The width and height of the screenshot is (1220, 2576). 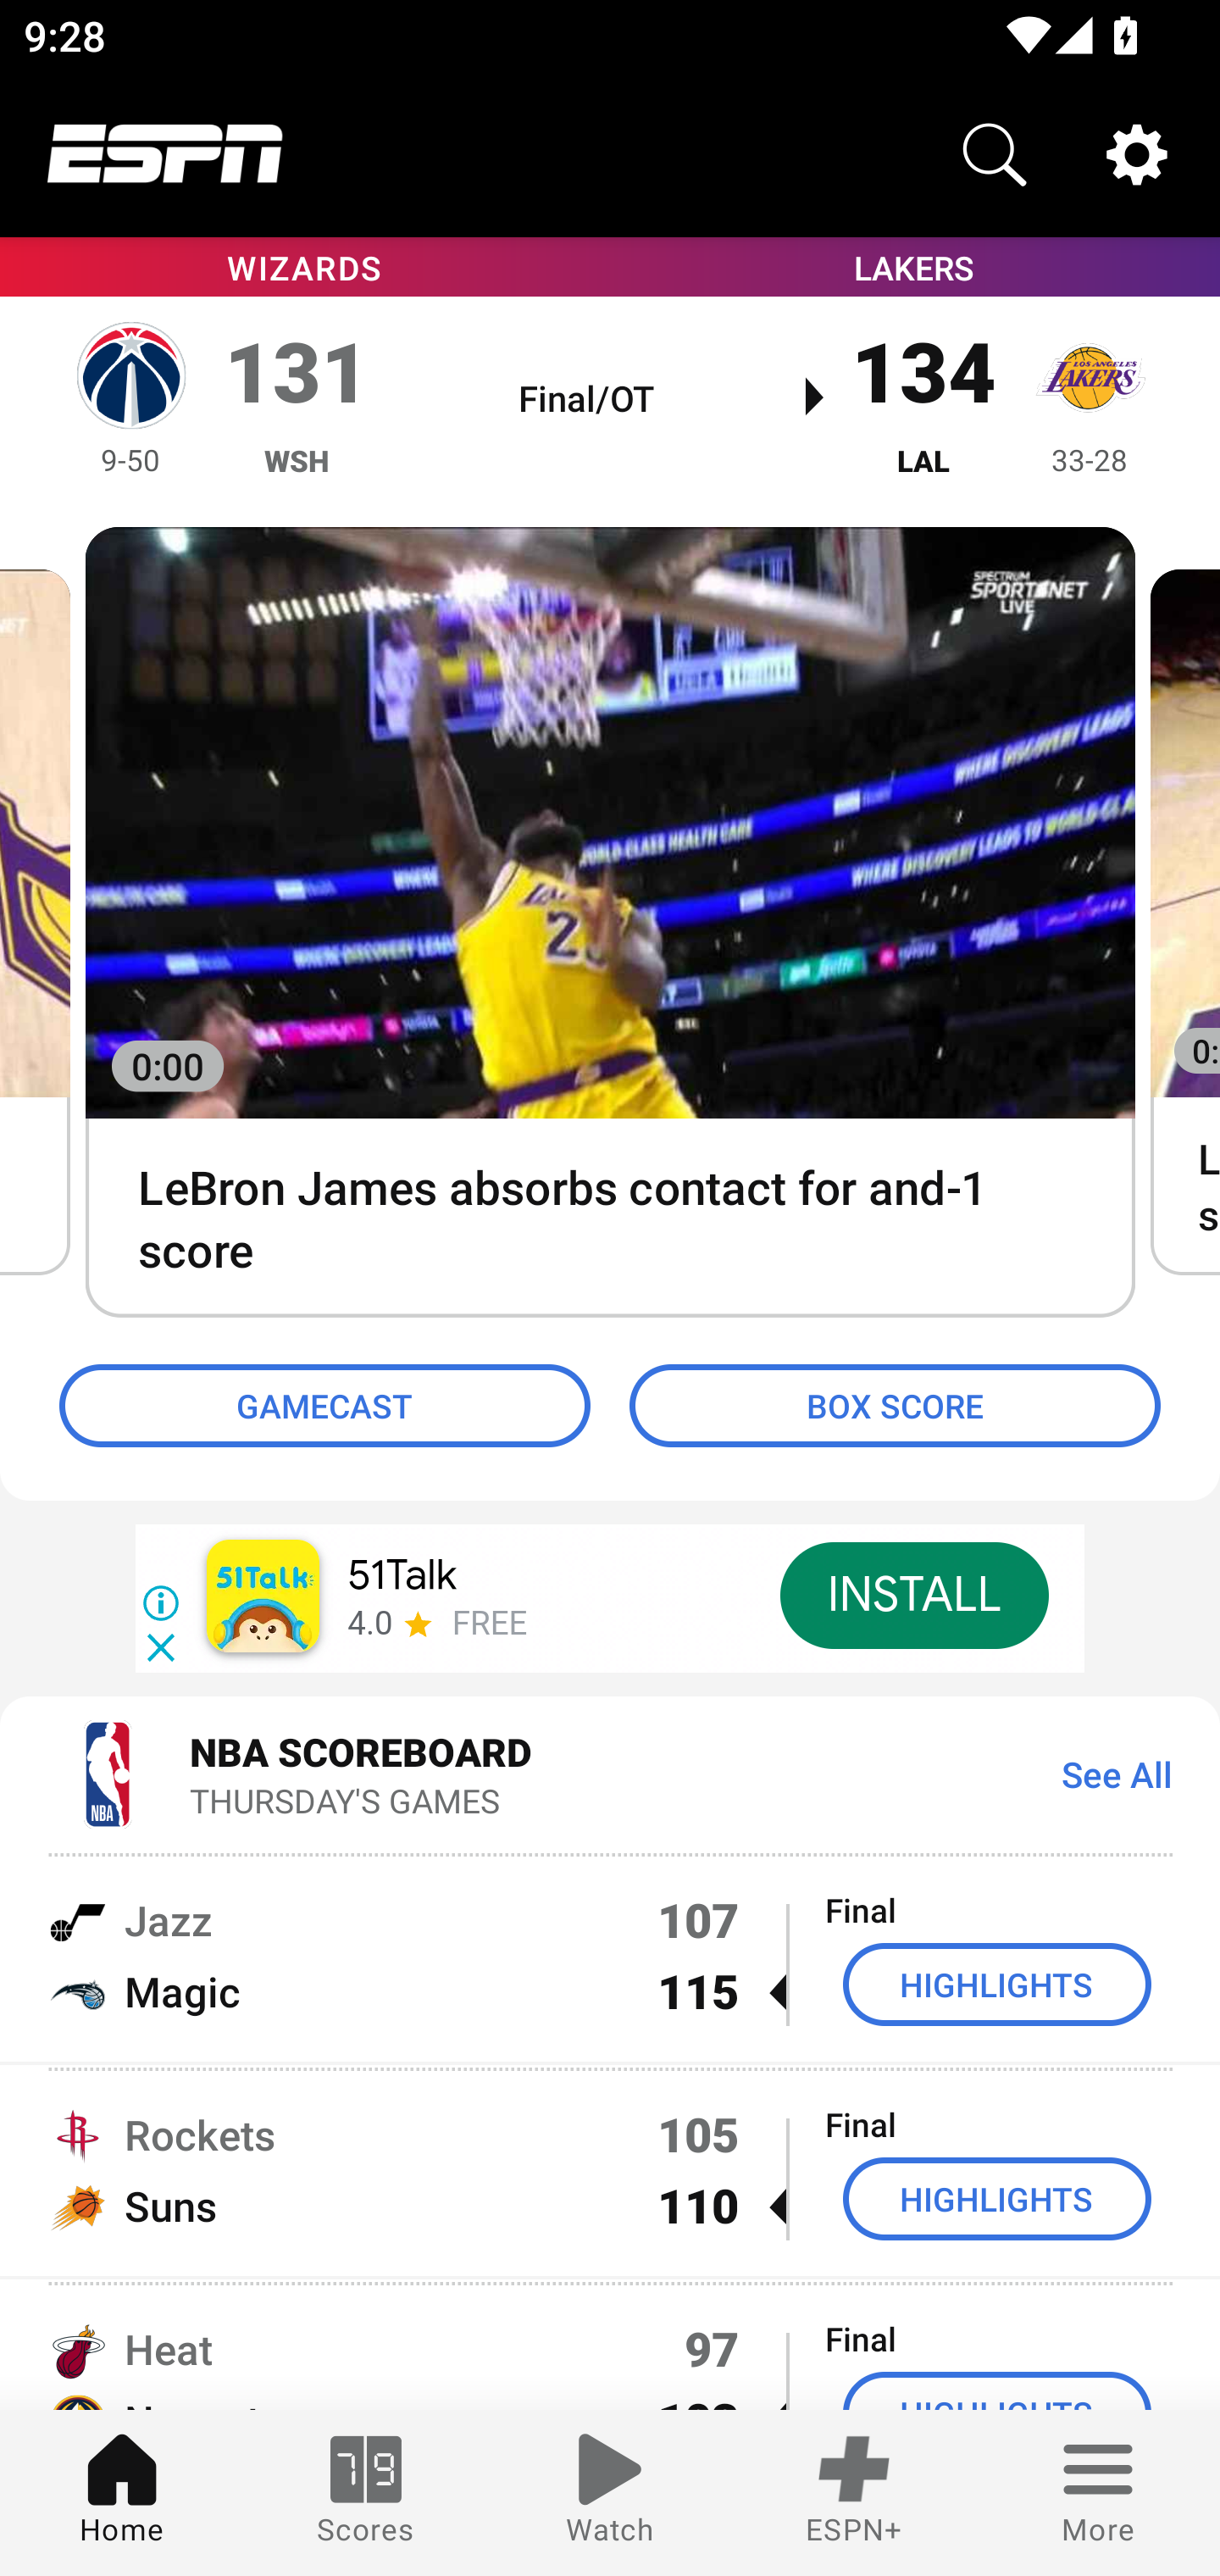 What do you see at coordinates (402, 1576) in the screenshot?
I see `51Talk` at bounding box center [402, 1576].